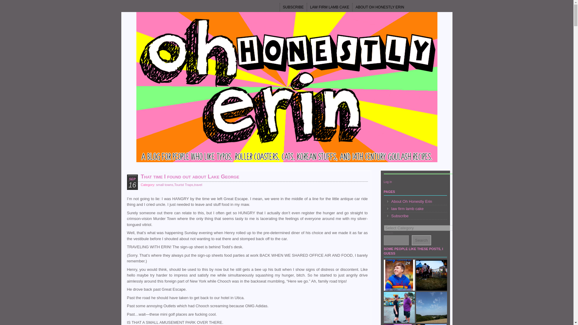 Image resolution: width=578 pixels, height=325 pixels. Describe the element at coordinates (190, 176) in the screenshot. I see `That time I found out about Lake George` at that location.